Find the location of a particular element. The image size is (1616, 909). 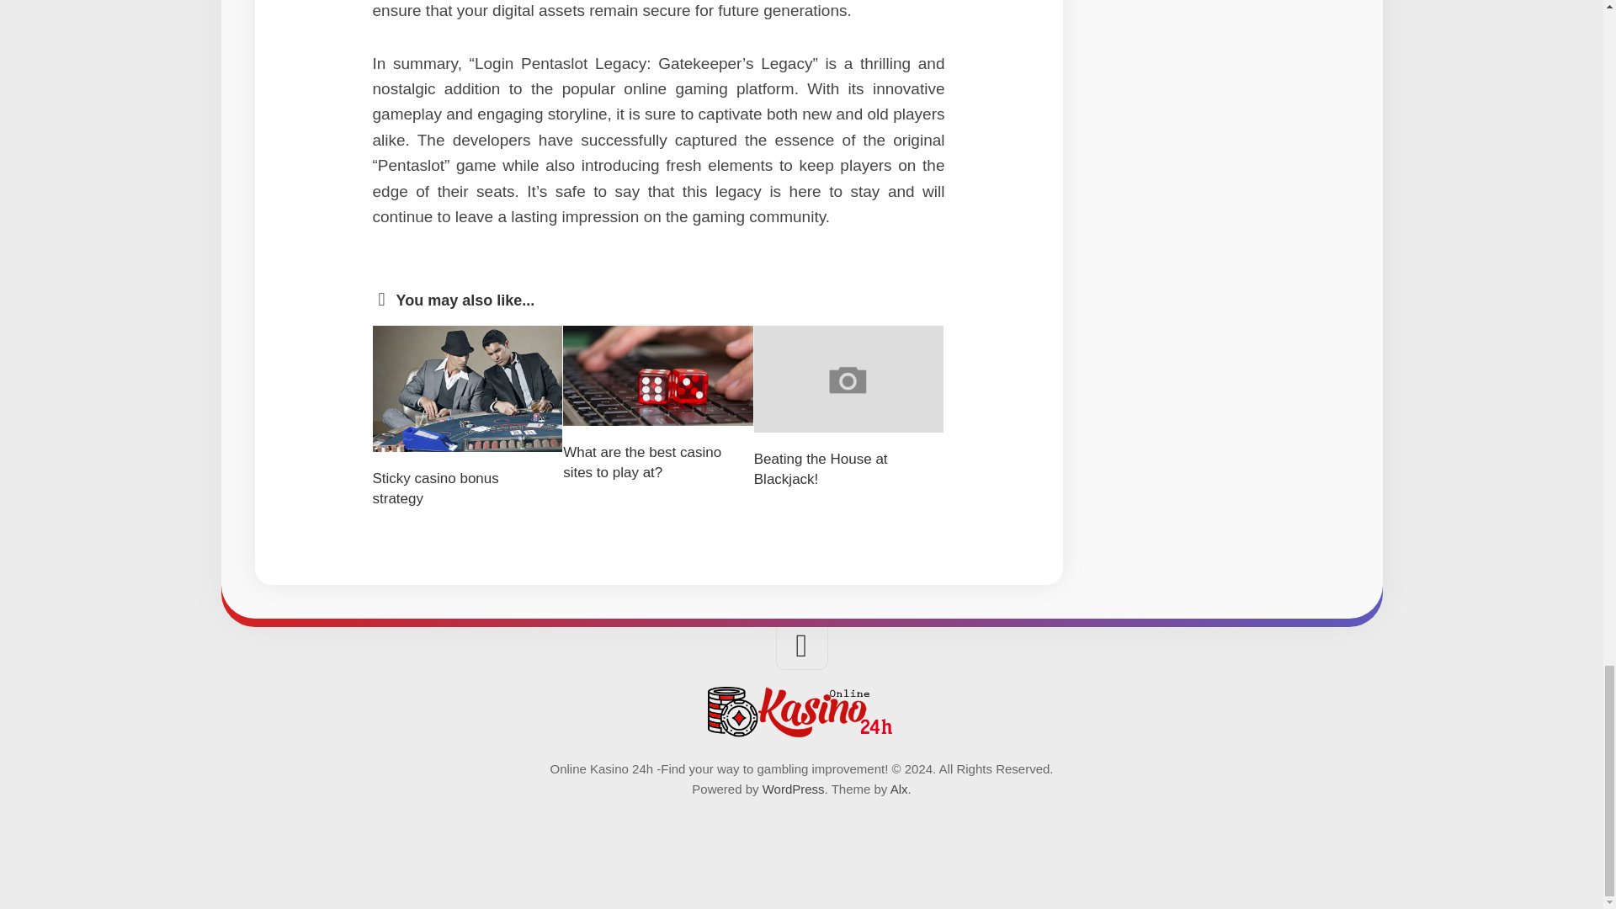

Sticky casino bonus strategy is located at coordinates (434, 488).